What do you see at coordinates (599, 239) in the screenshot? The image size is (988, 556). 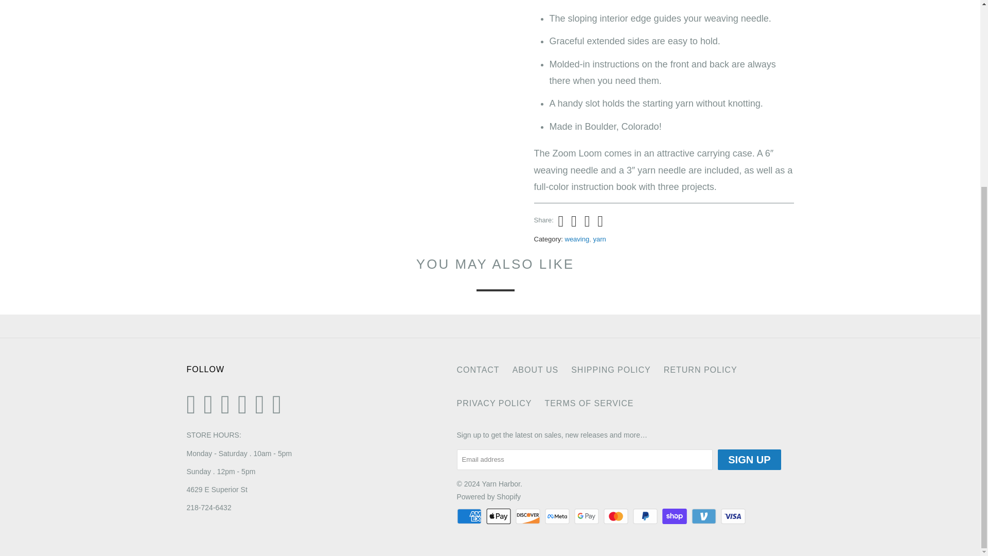 I see `Products tagged yarn` at bounding box center [599, 239].